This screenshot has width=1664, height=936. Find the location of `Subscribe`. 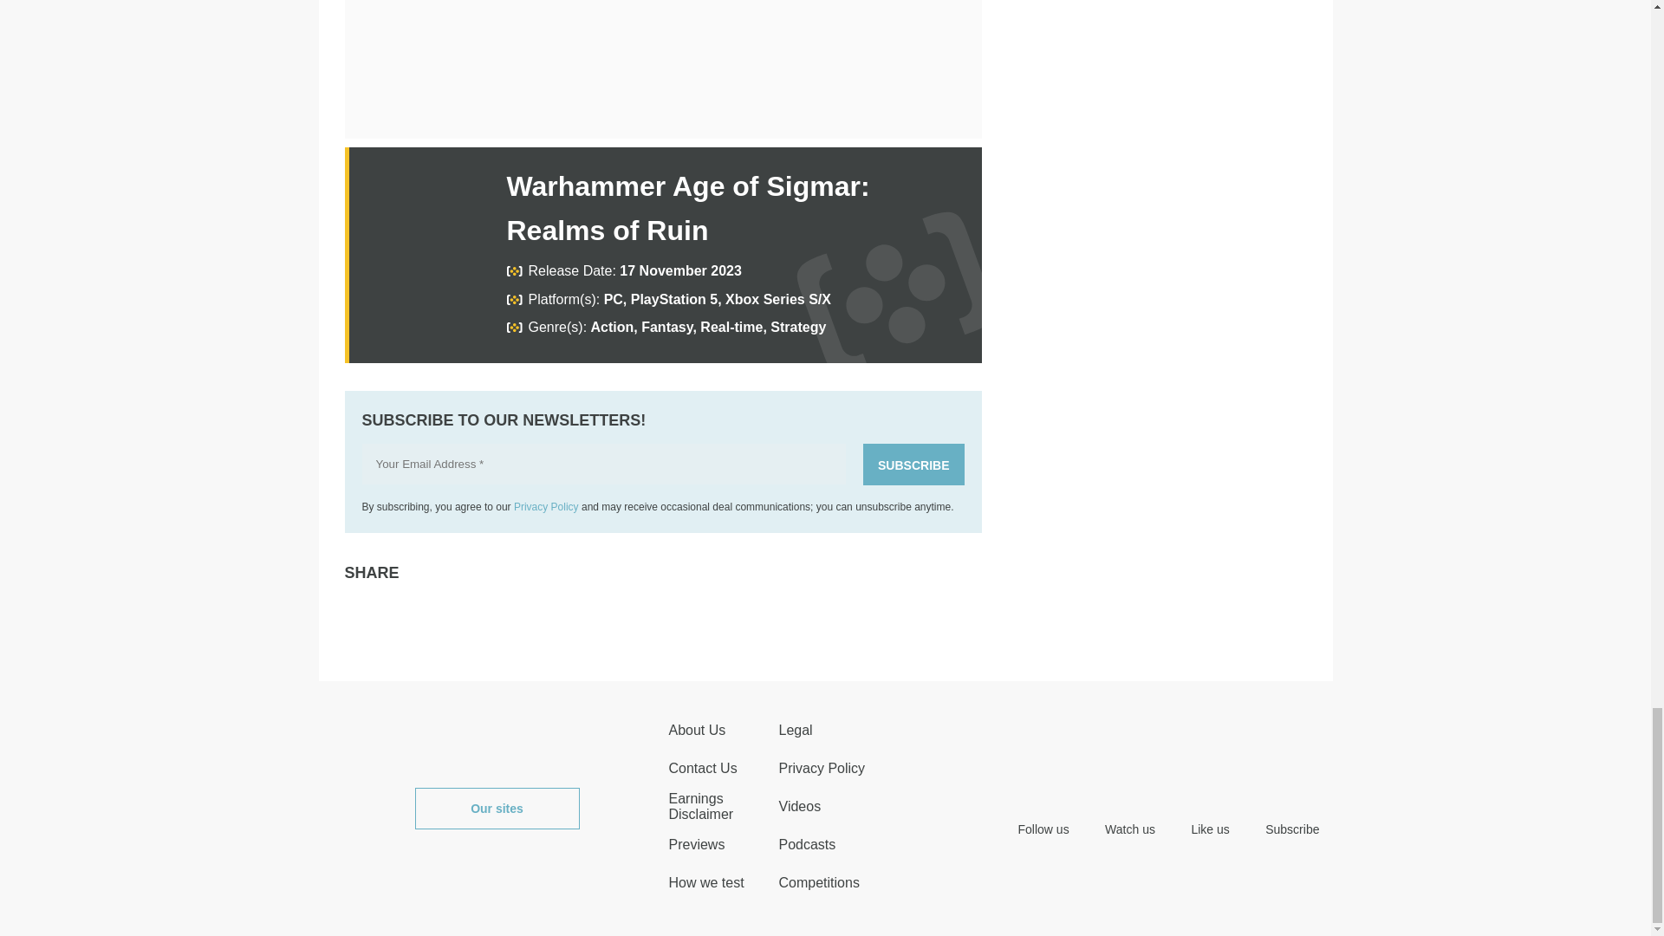

Subscribe is located at coordinates (913, 465).